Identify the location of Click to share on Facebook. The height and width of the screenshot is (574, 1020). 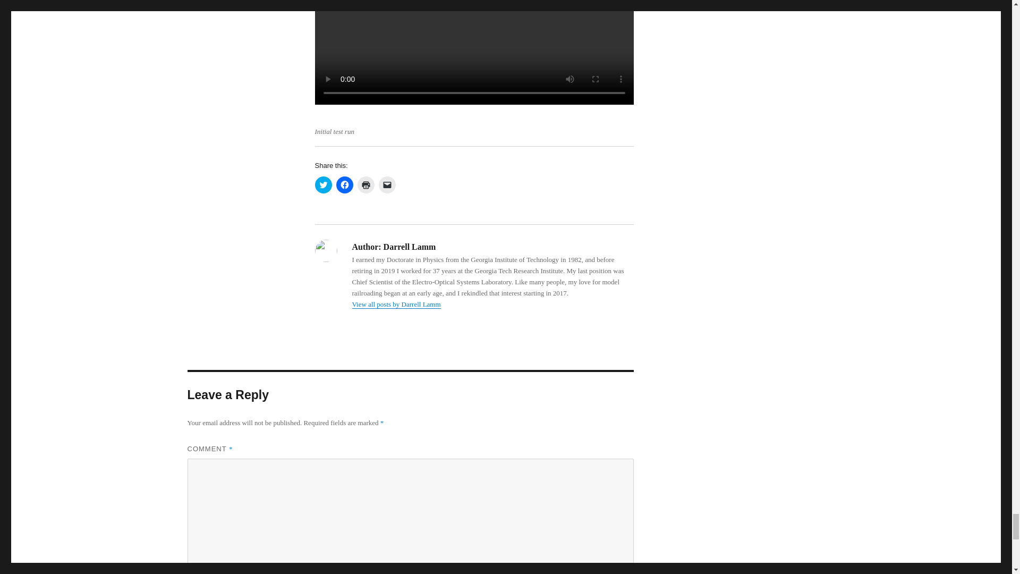
(344, 184).